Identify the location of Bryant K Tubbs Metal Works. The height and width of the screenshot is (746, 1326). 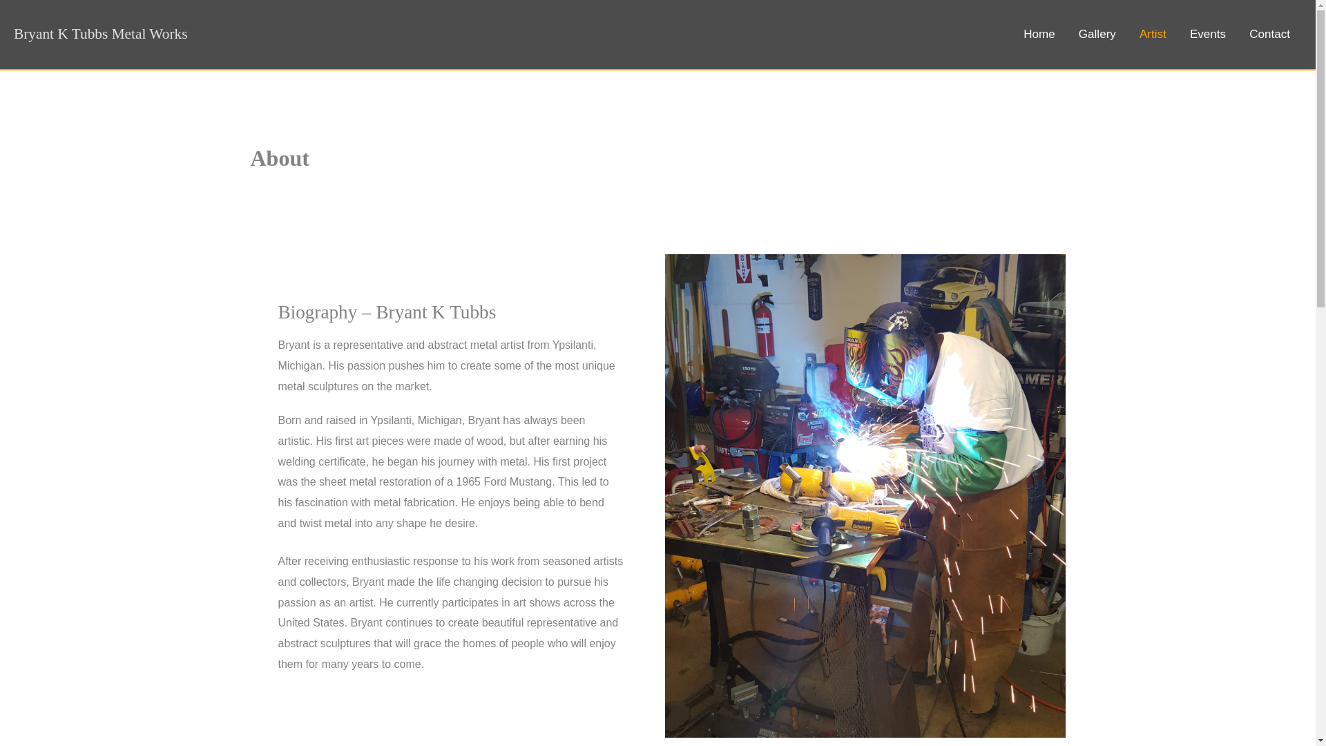
(99, 33).